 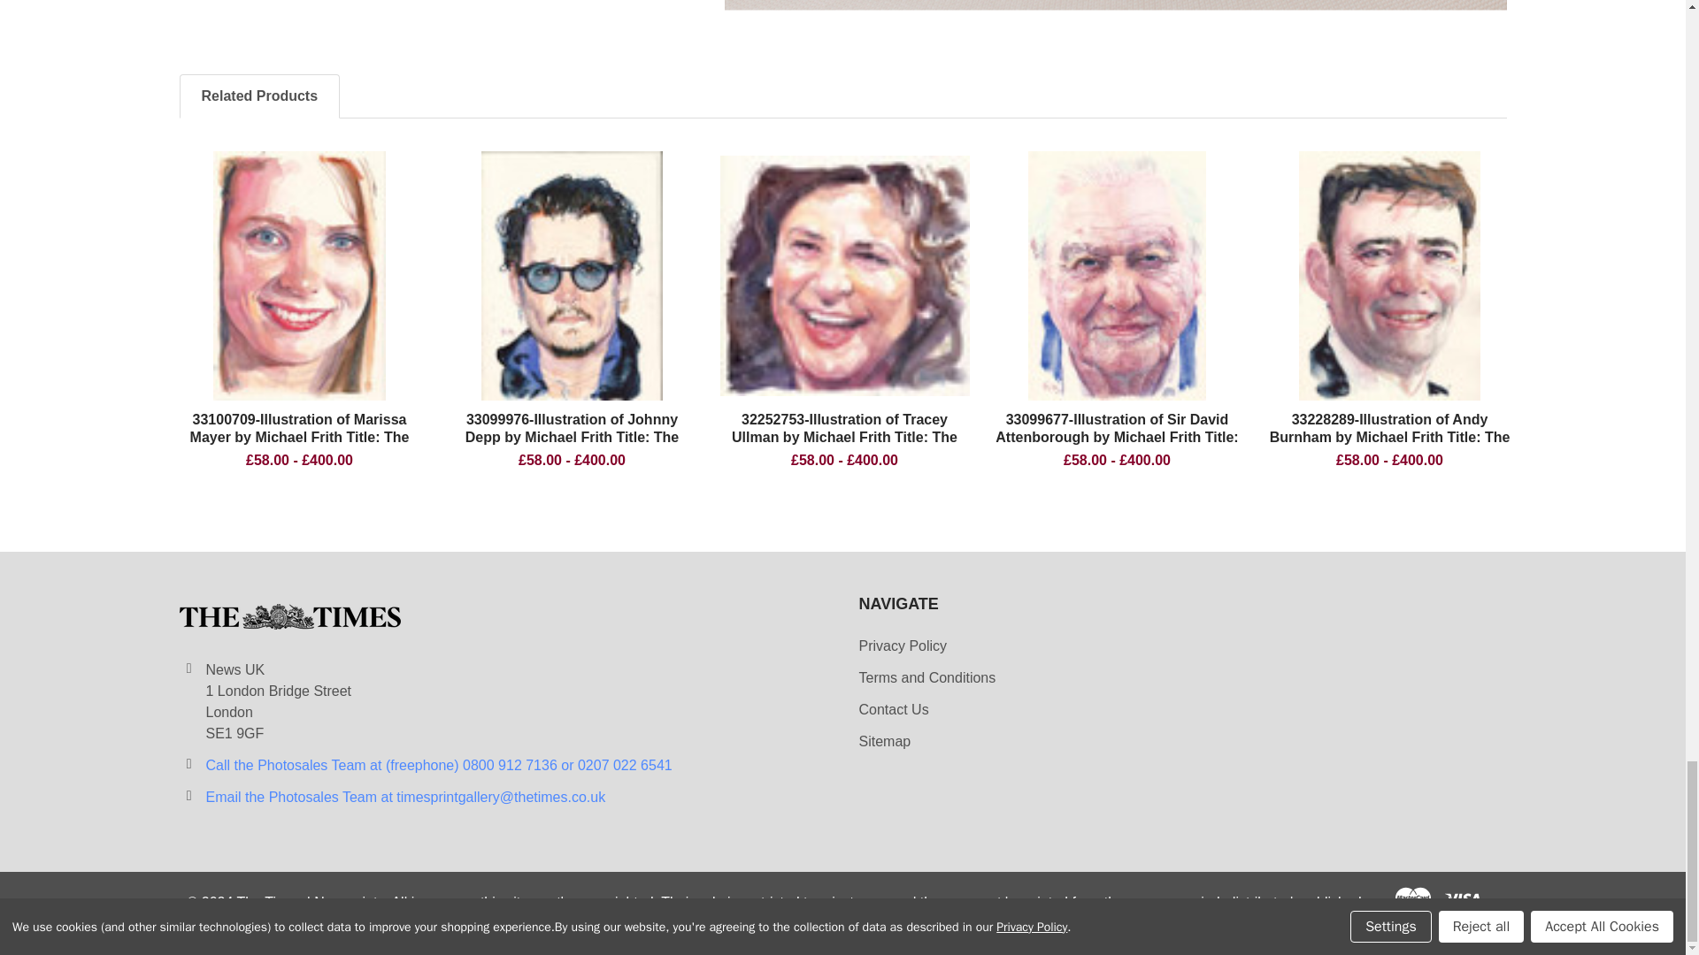 What do you see at coordinates (1390, 275) in the screenshot?
I see `image 1` at bounding box center [1390, 275].